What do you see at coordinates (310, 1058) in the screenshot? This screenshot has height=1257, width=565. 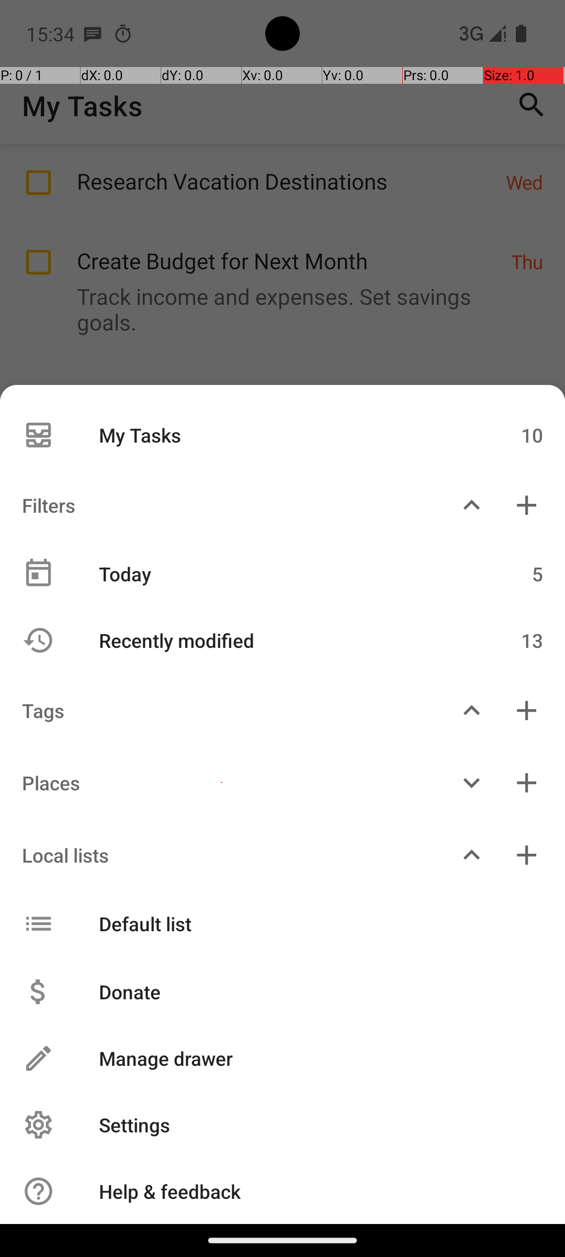 I see `Manage drawer` at bounding box center [310, 1058].